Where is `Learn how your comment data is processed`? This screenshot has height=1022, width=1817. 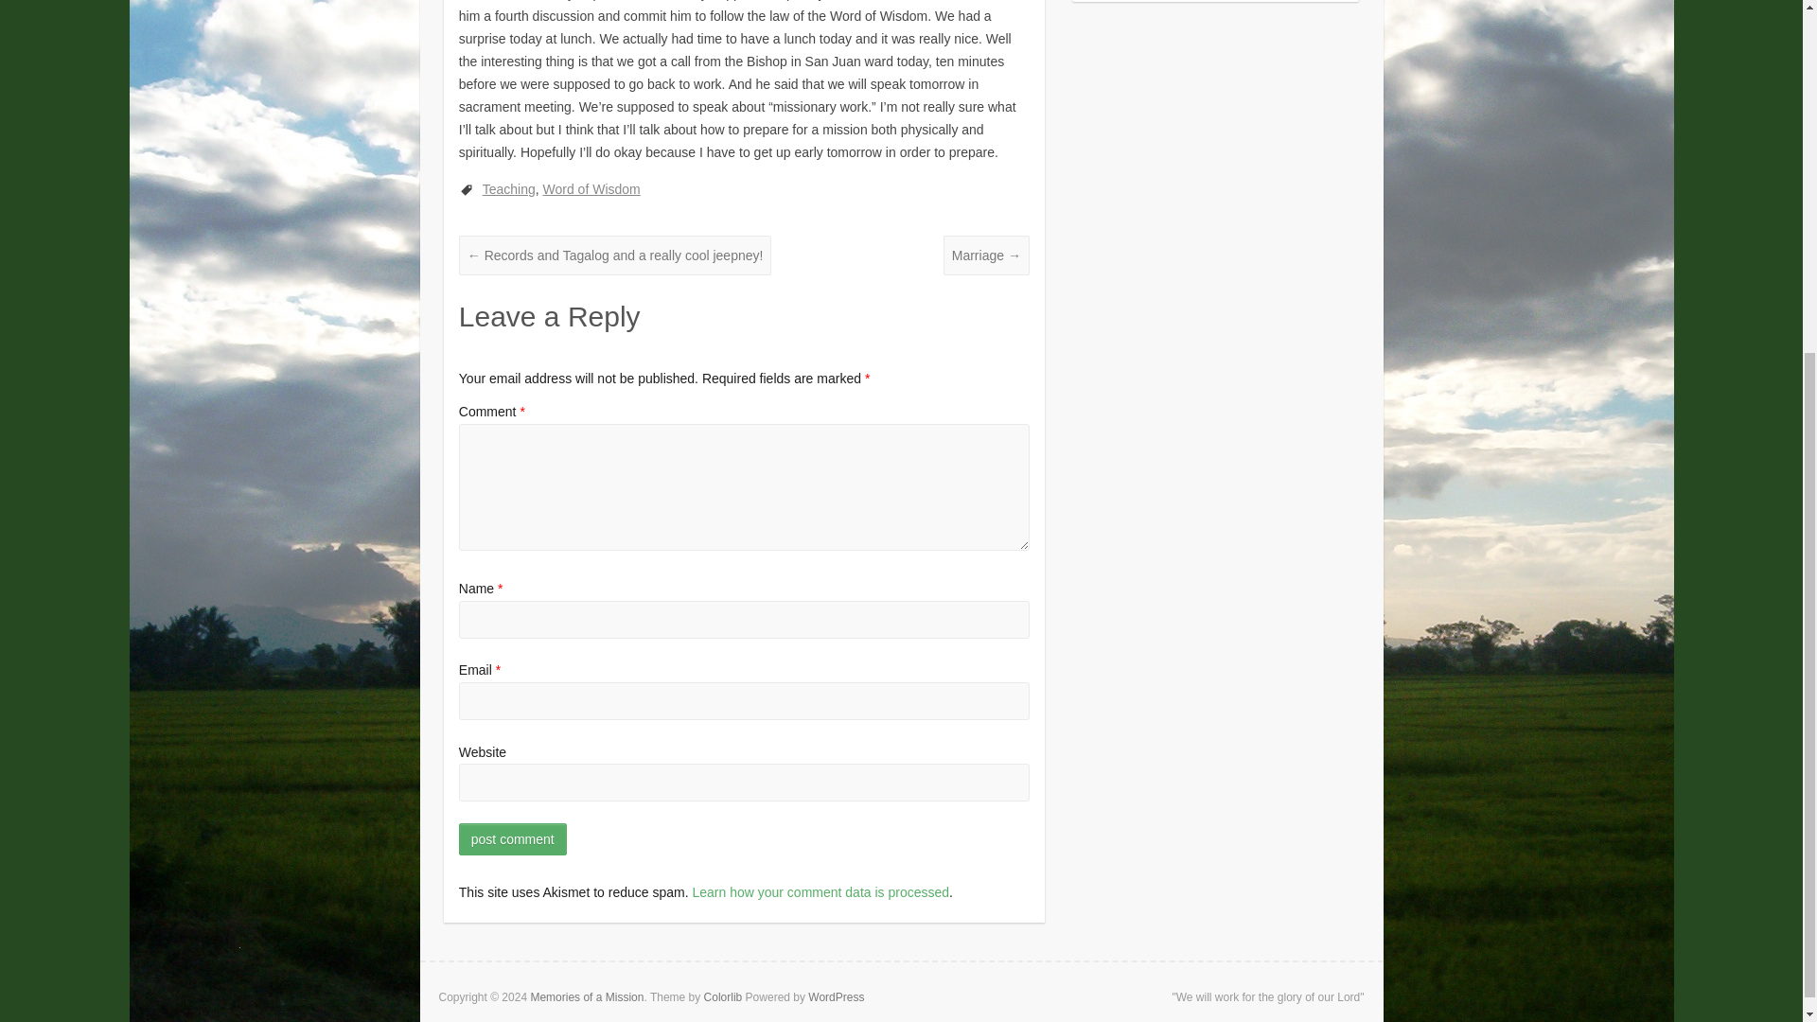 Learn how your comment data is processed is located at coordinates (820, 892).